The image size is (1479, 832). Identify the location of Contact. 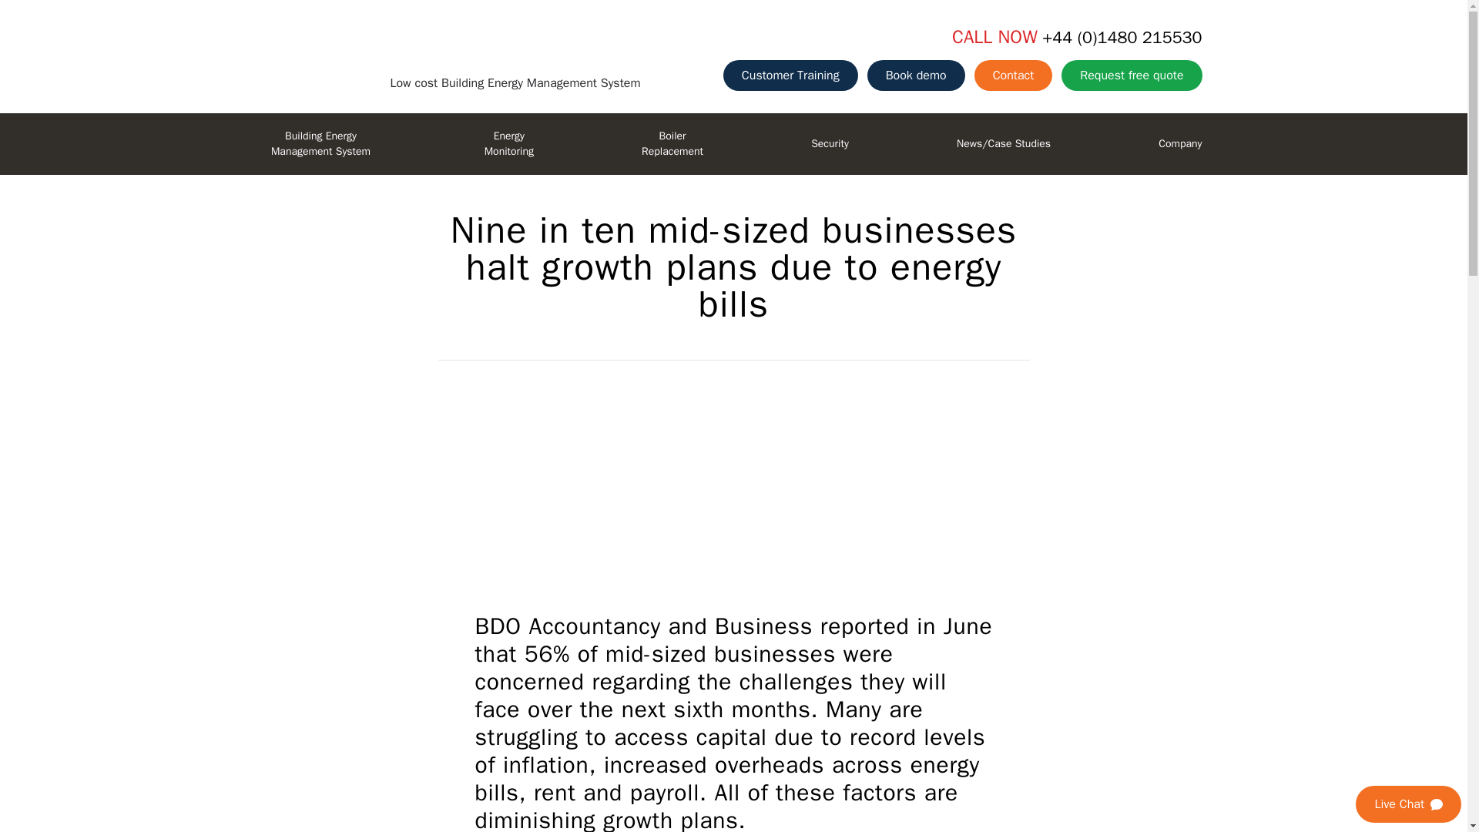
(508, 143).